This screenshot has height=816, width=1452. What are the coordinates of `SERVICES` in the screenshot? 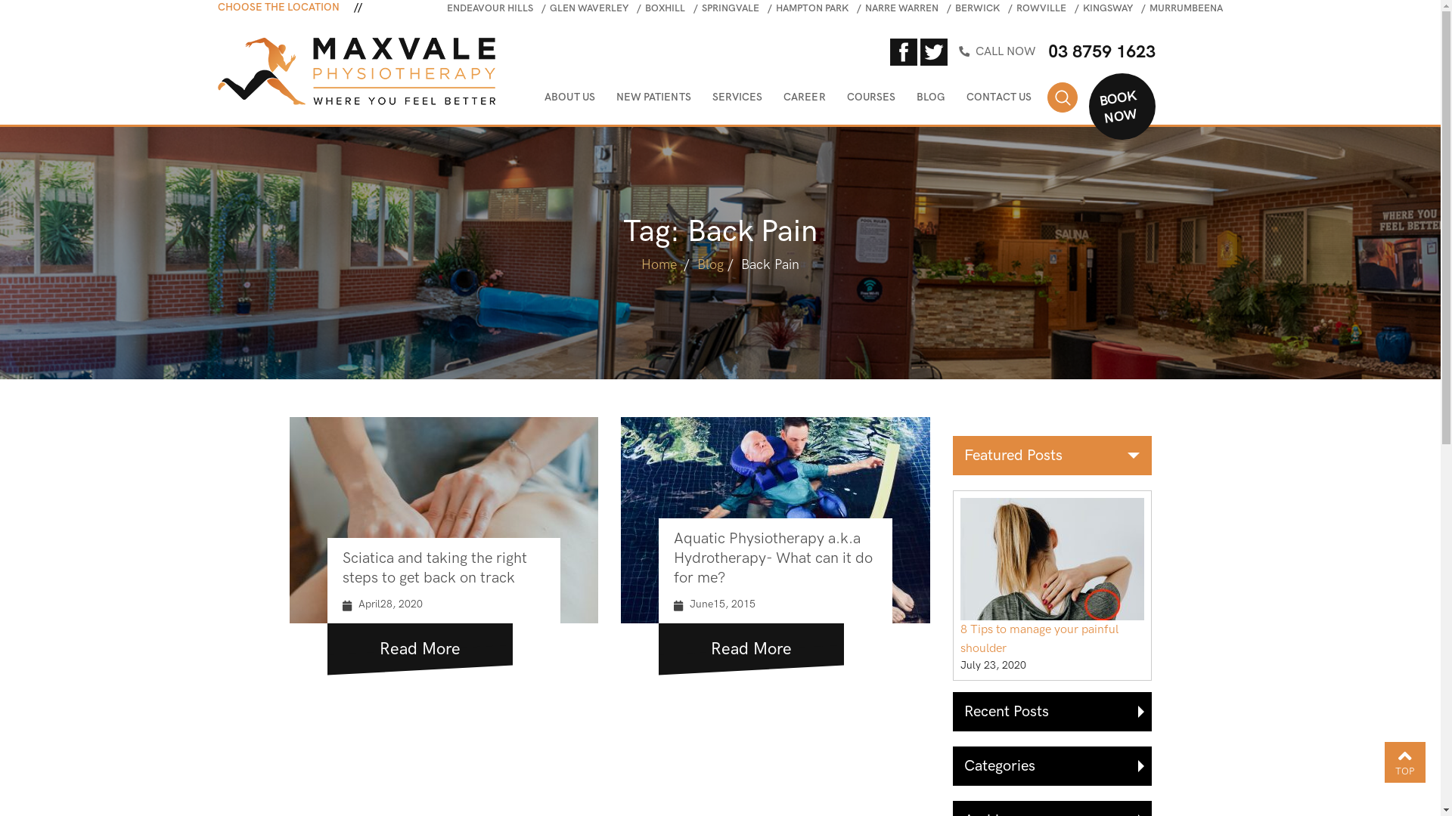 It's located at (738, 100).